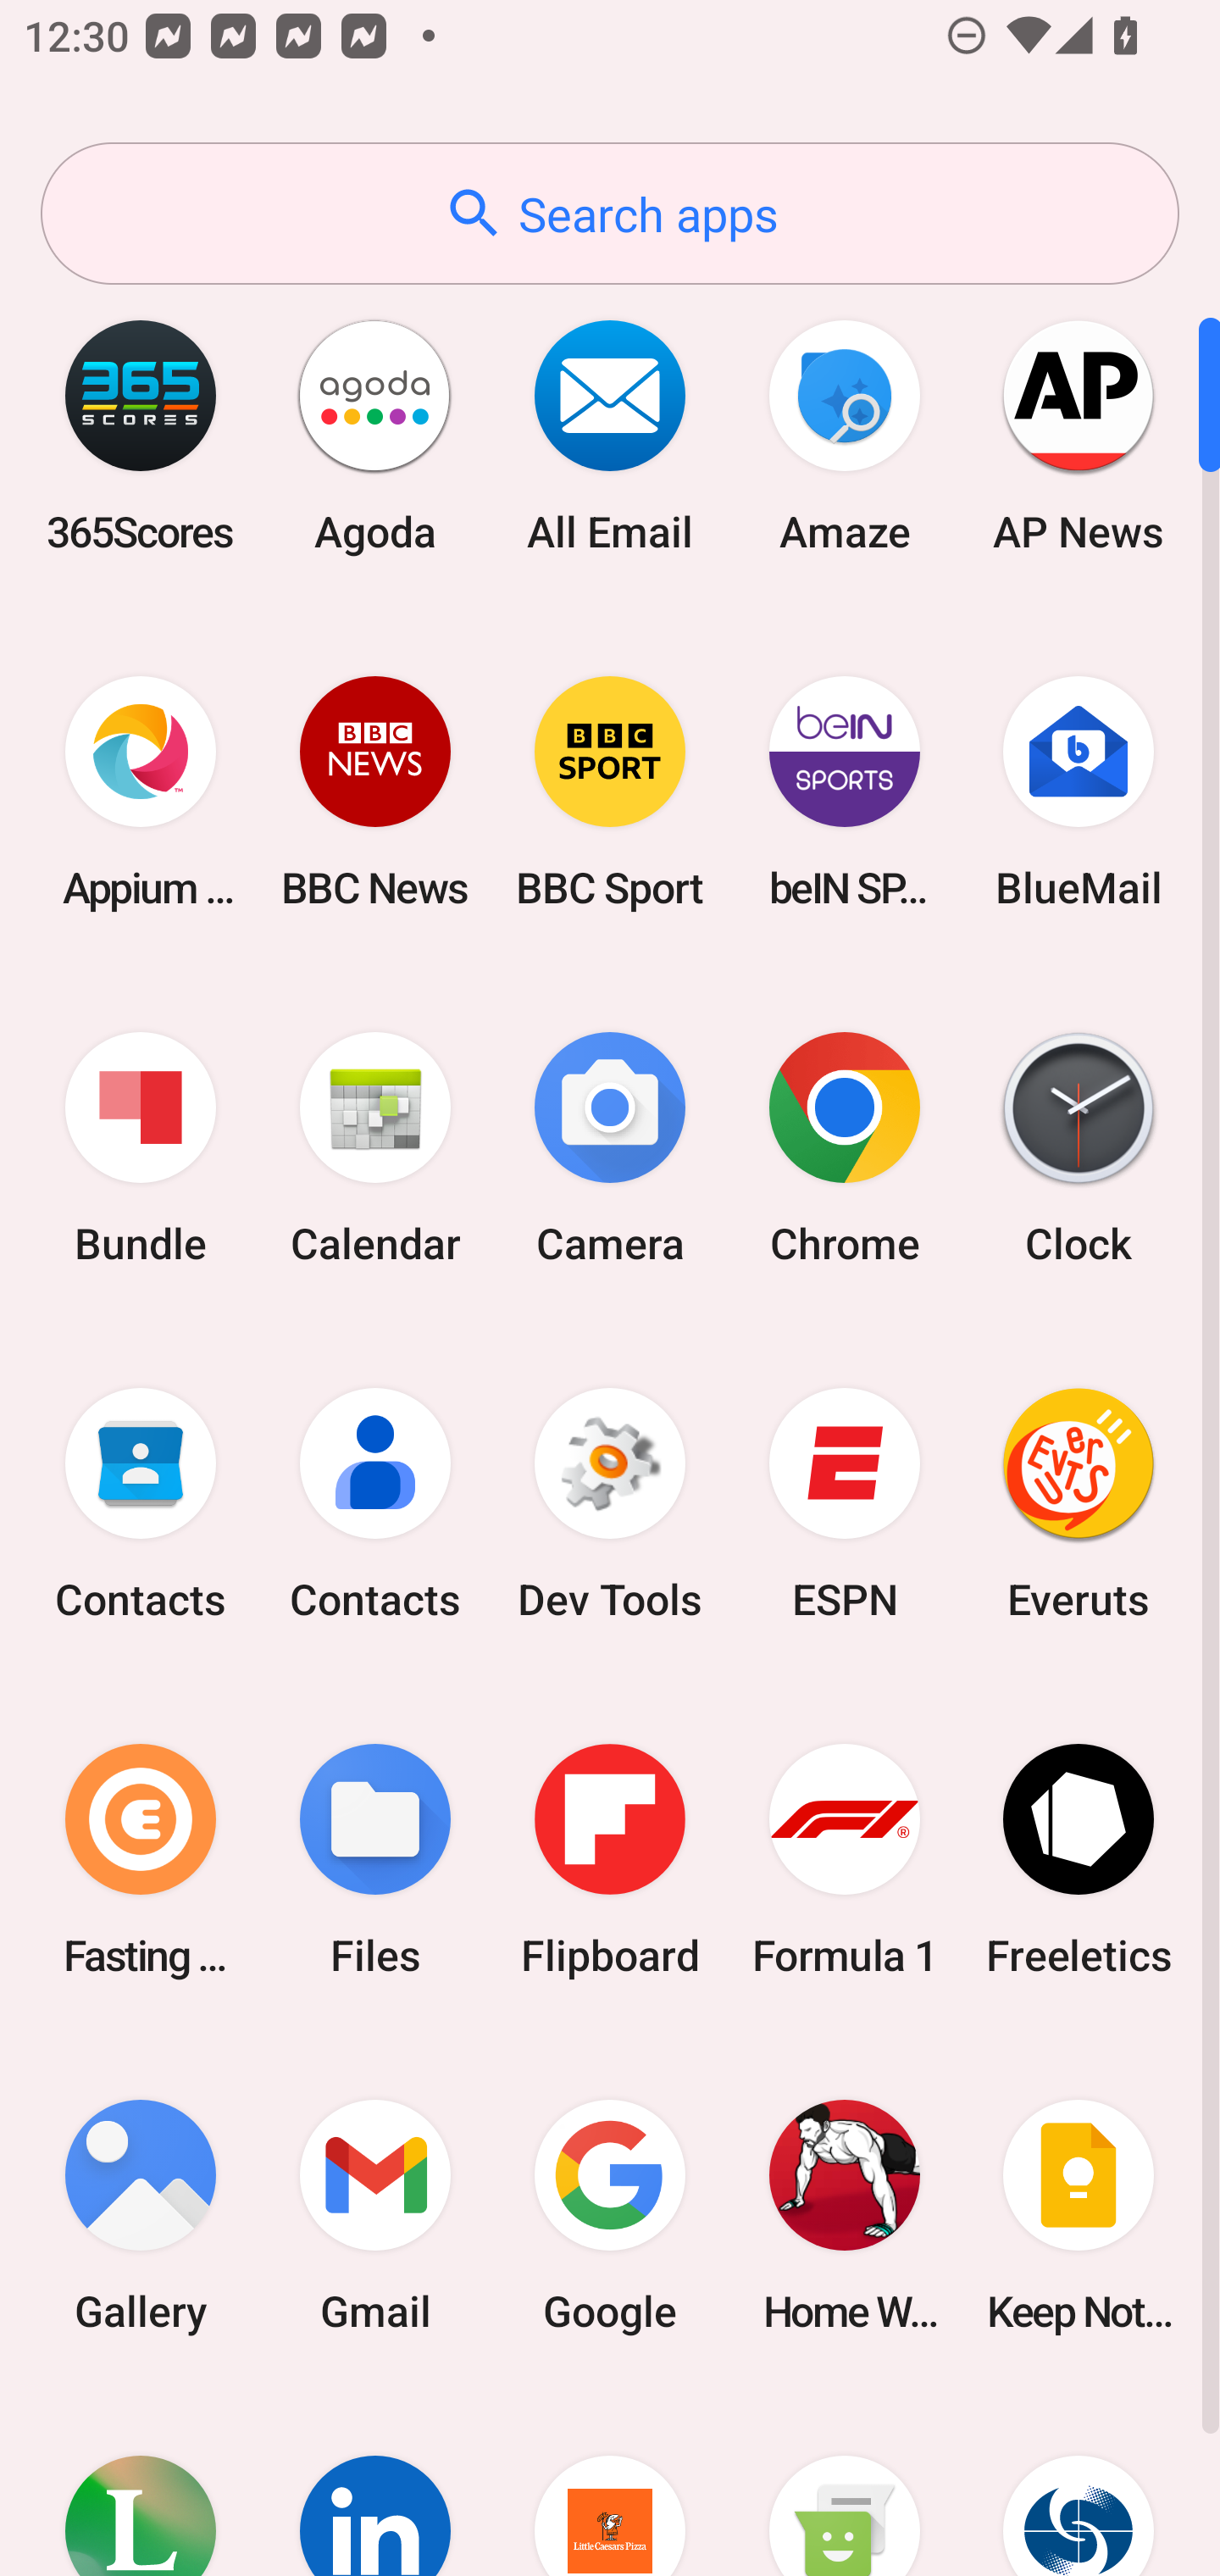 The height and width of the screenshot is (2576, 1220). Describe the element at coordinates (844, 436) in the screenshot. I see `Amaze` at that location.